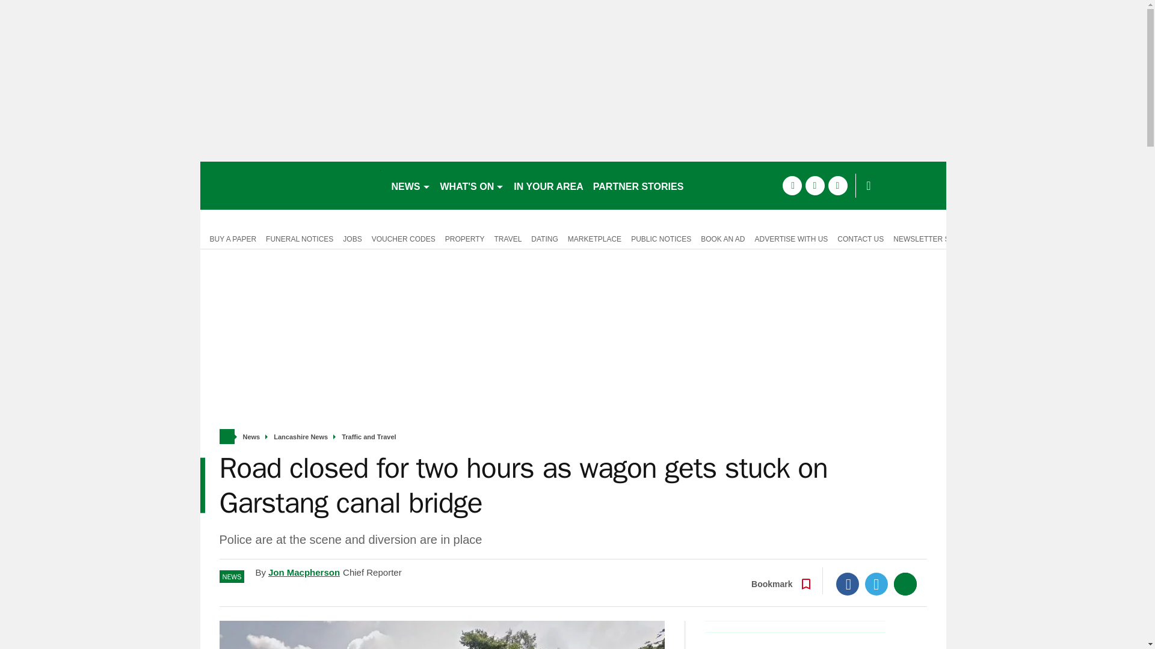  What do you see at coordinates (464, 238) in the screenshot?
I see `PROPERTY` at bounding box center [464, 238].